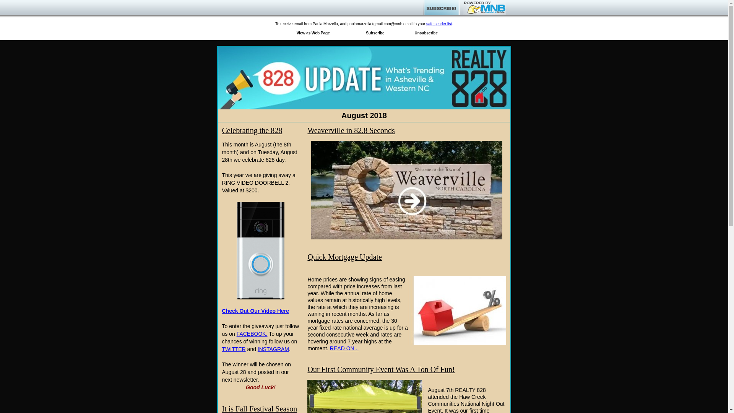 This screenshot has height=413, width=734. Describe the element at coordinates (252, 334) in the screenshot. I see `FACEBOOK.` at that location.